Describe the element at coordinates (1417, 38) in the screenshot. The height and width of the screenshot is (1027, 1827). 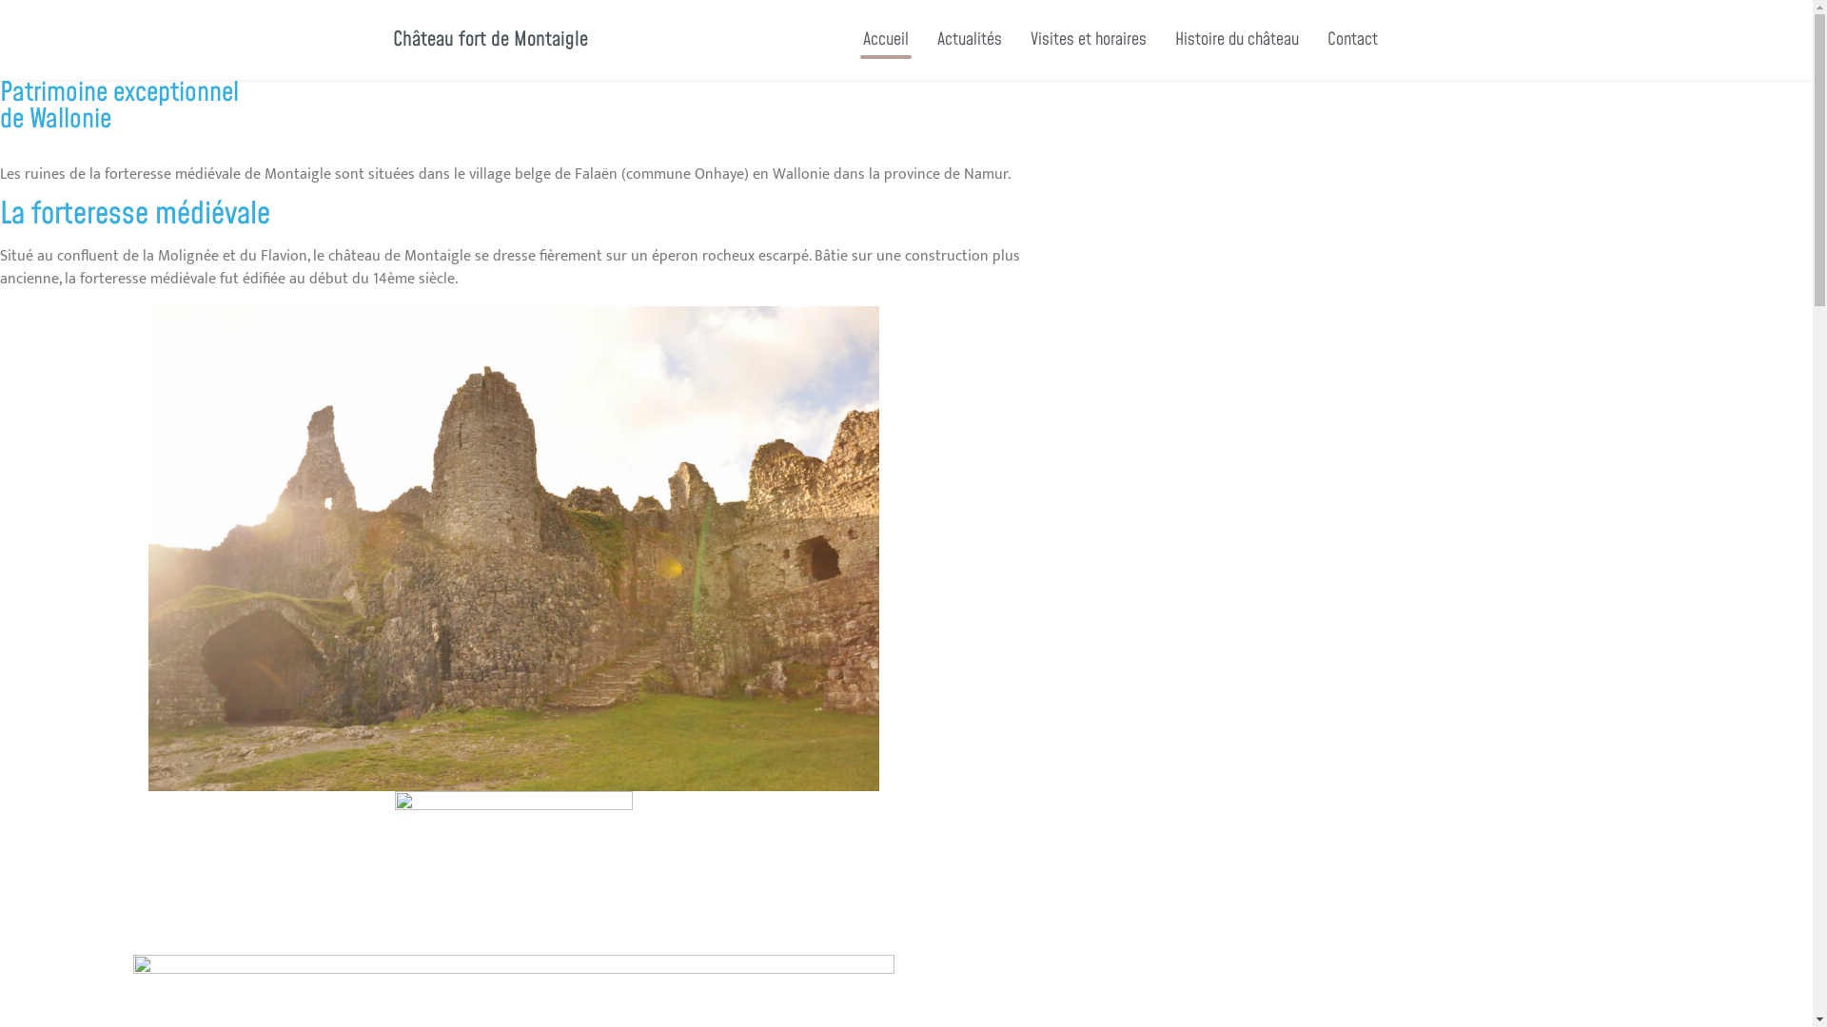
I see `Facebook` at that location.